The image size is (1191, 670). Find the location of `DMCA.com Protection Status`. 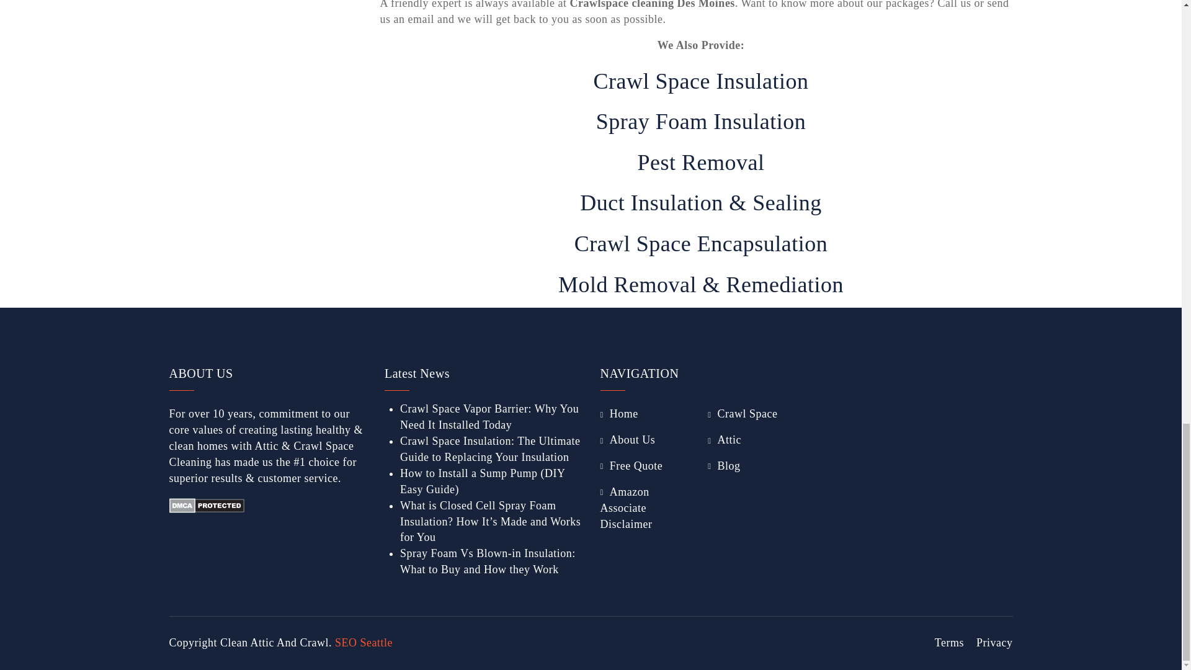

DMCA.com Protection Status is located at coordinates (206, 504).